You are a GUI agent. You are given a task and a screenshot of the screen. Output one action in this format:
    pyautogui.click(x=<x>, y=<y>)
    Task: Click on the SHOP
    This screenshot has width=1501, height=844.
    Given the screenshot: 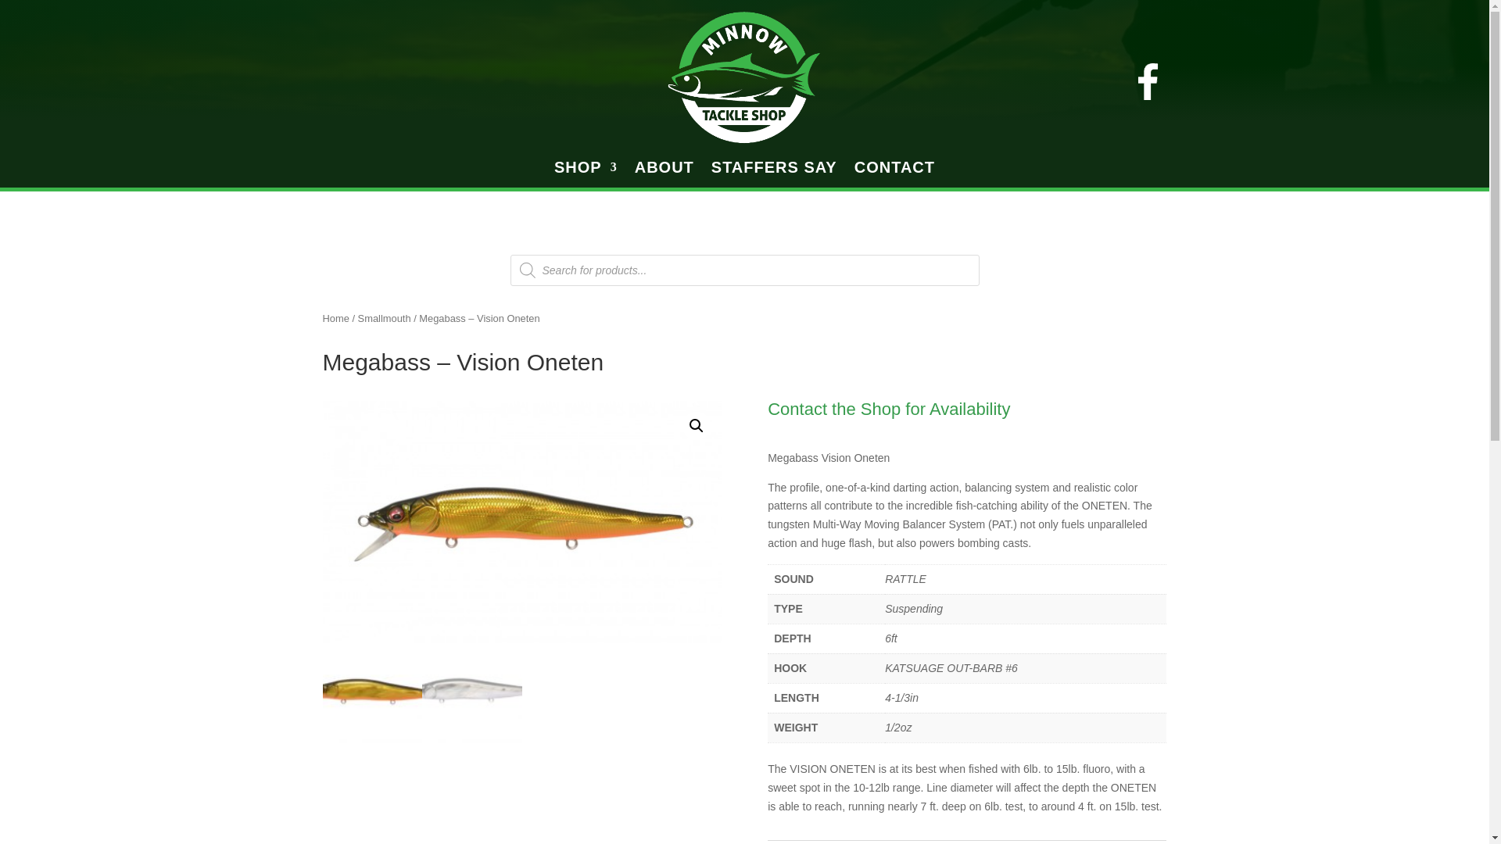 What is the action you would take?
    pyautogui.click(x=585, y=170)
    